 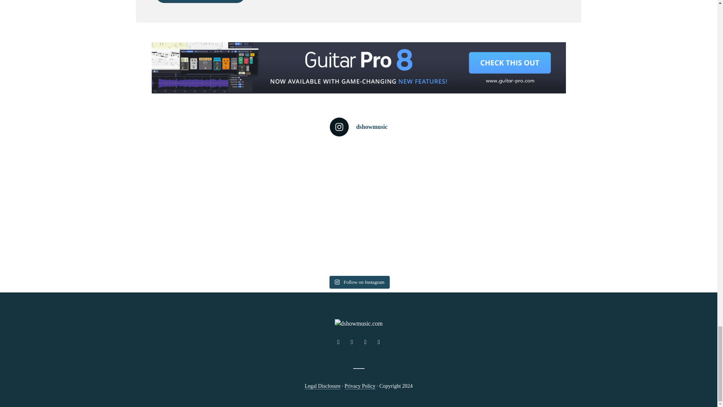 What do you see at coordinates (200, 2) in the screenshot?
I see `Submit Comment` at bounding box center [200, 2].